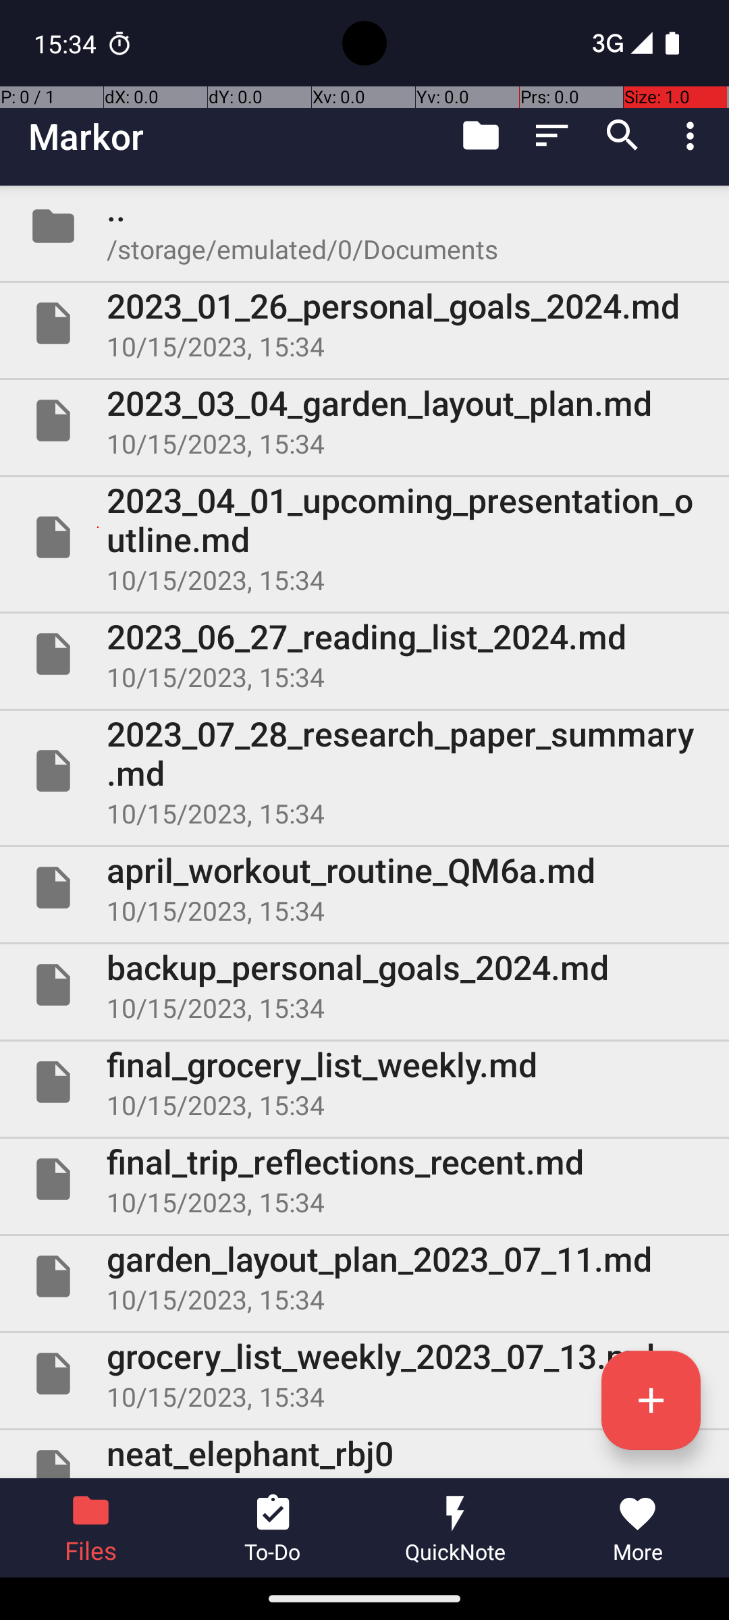 This screenshot has height=1620, width=729. What do you see at coordinates (364, 888) in the screenshot?
I see `File april_workout_routine_QM6a.md ` at bounding box center [364, 888].